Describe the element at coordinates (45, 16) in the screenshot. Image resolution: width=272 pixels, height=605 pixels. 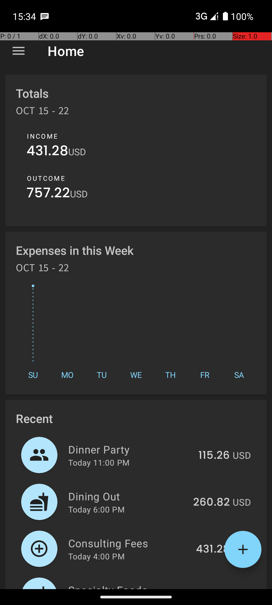
I see `SMS Messenger notification: +12845986552` at that location.